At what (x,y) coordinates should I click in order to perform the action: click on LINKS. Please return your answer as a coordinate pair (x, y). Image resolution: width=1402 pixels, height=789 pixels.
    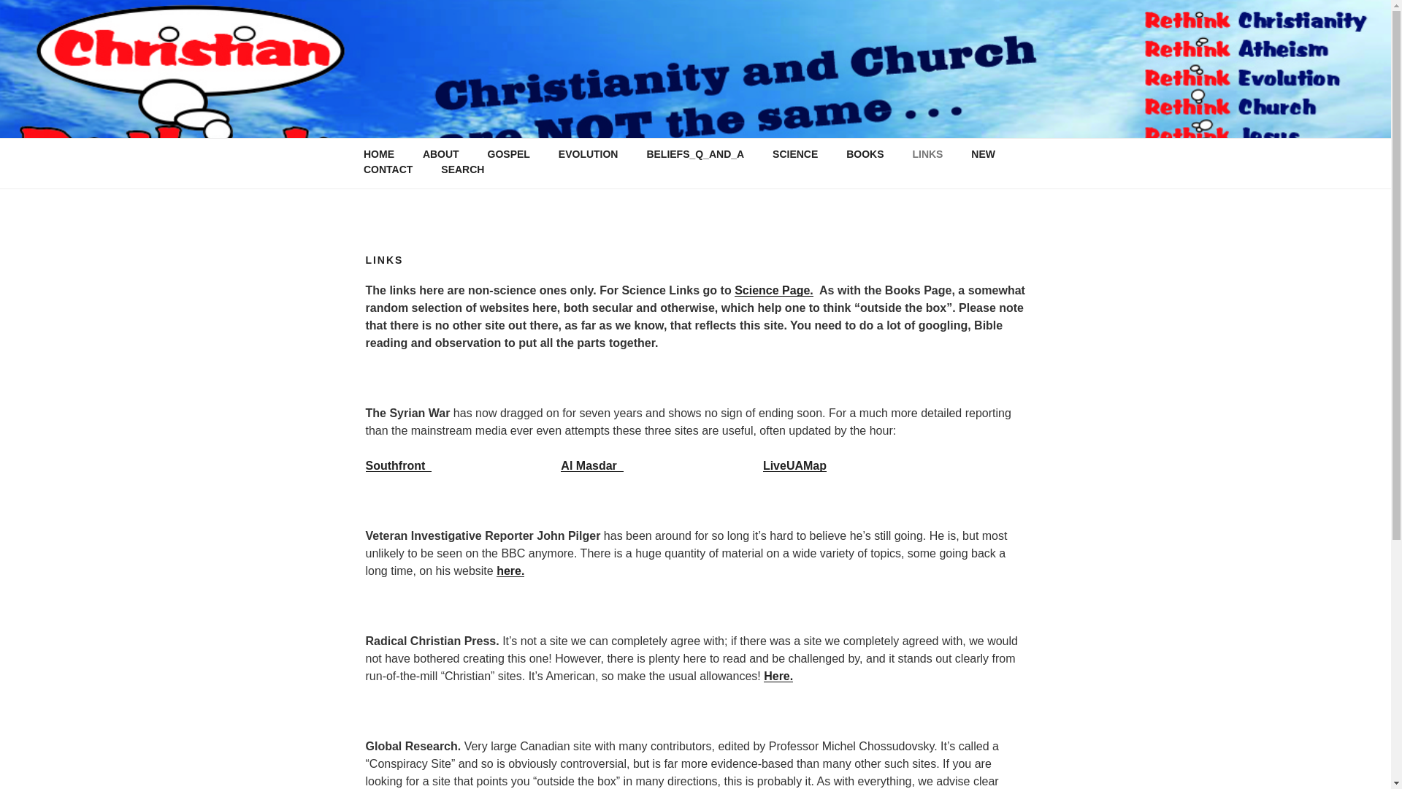
    Looking at the image, I should click on (927, 154).